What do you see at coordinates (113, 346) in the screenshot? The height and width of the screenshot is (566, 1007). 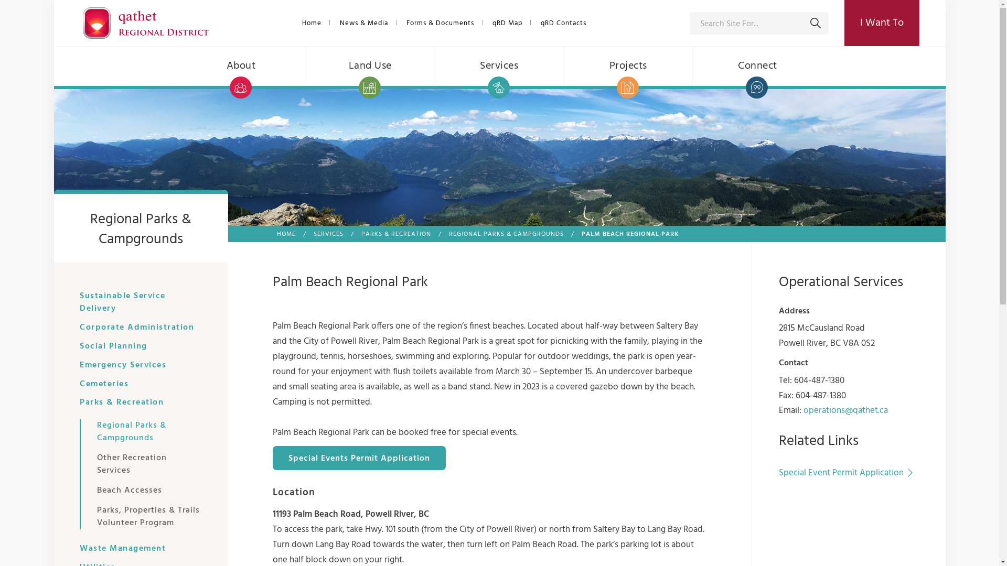 I see `Social Planning` at bounding box center [113, 346].